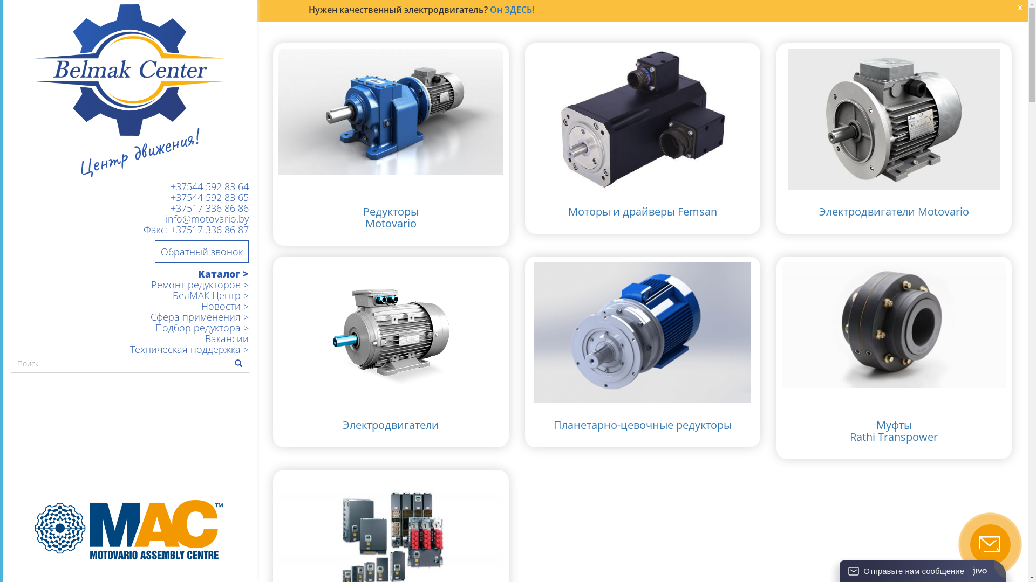 This screenshot has width=1036, height=582. Describe the element at coordinates (129, 219) in the screenshot. I see `info@motovario.by` at that location.